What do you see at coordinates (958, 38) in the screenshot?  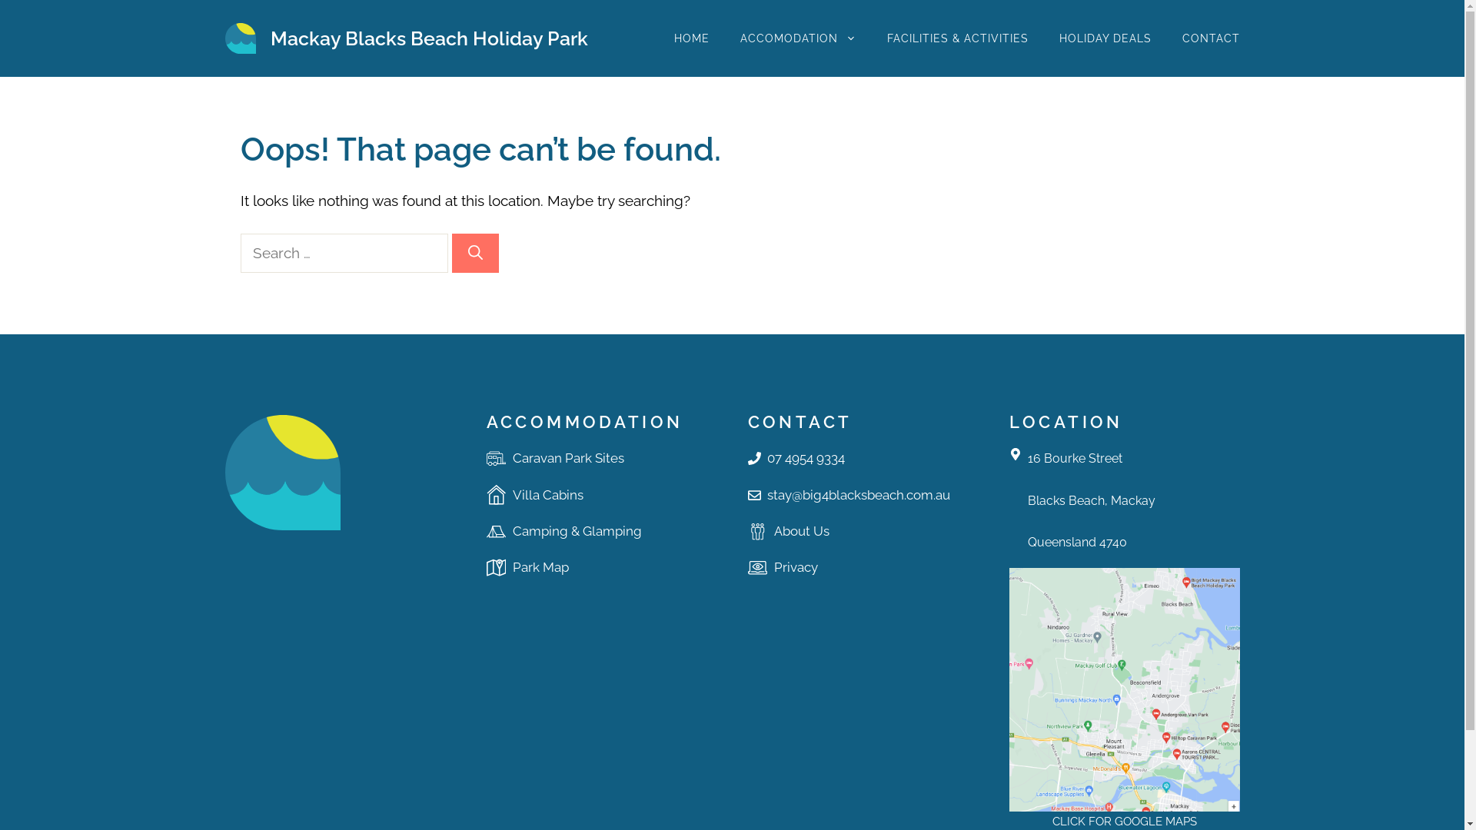 I see `FACILITIES & ACTIVITIES` at bounding box center [958, 38].